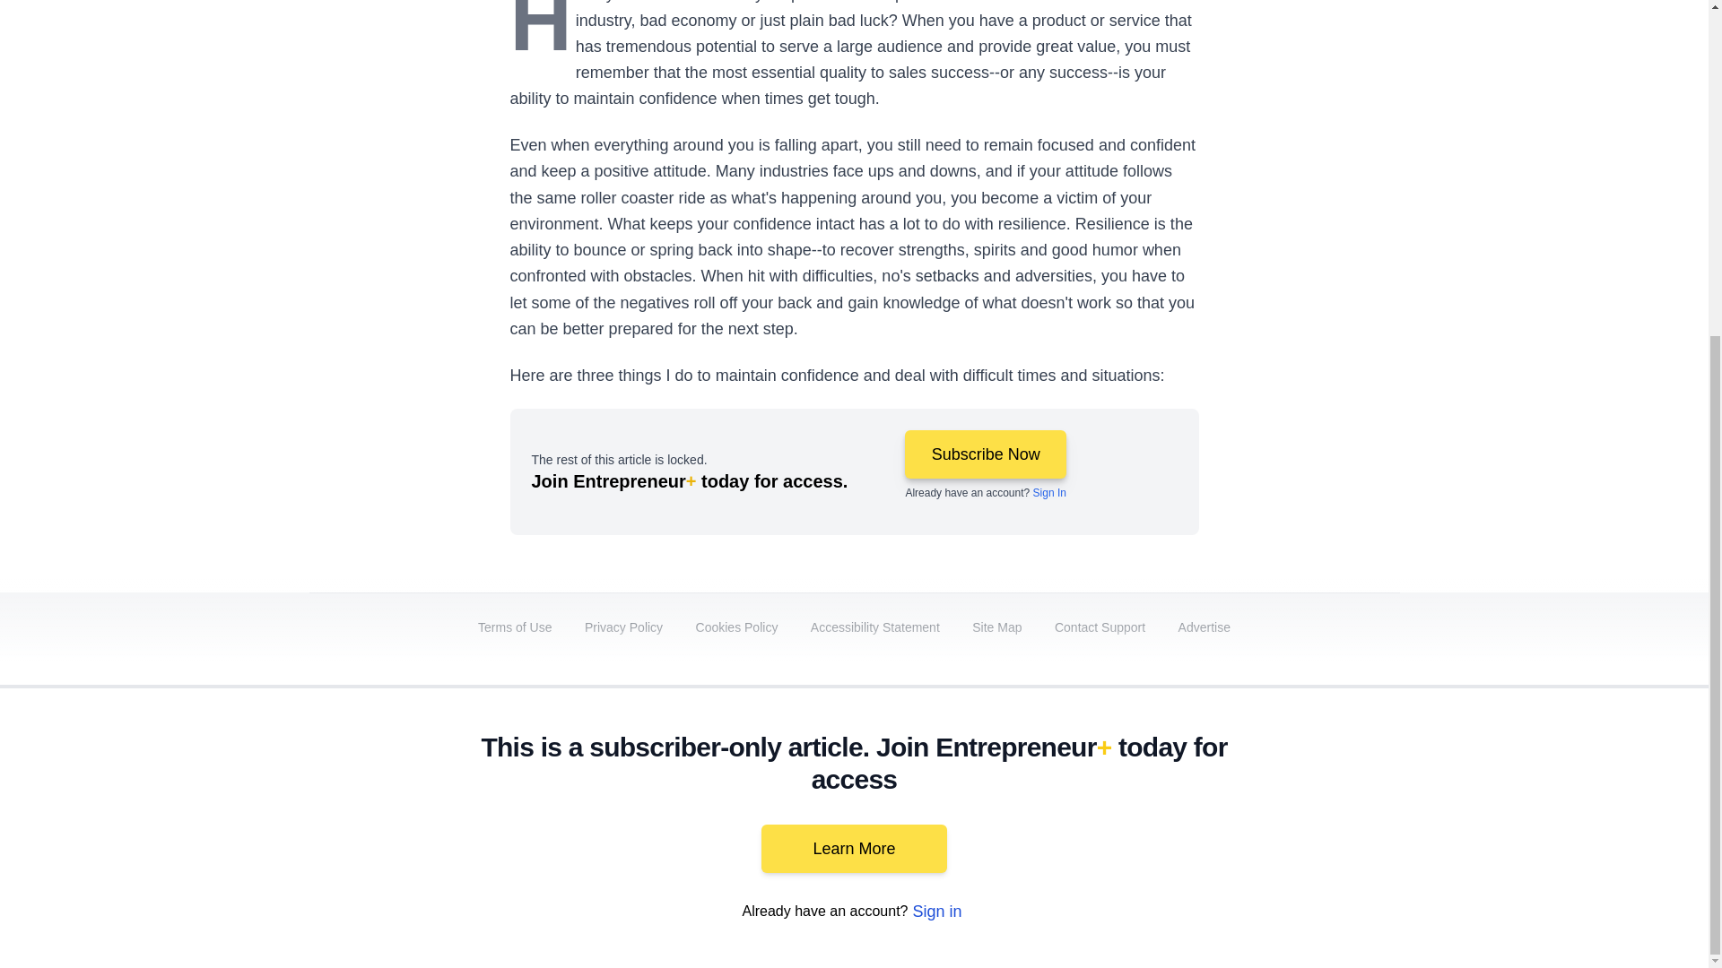 The image size is (1722, 968). Describe the element at coordinates (1076, 817) in the screenshot. I see `twitter` at that location.